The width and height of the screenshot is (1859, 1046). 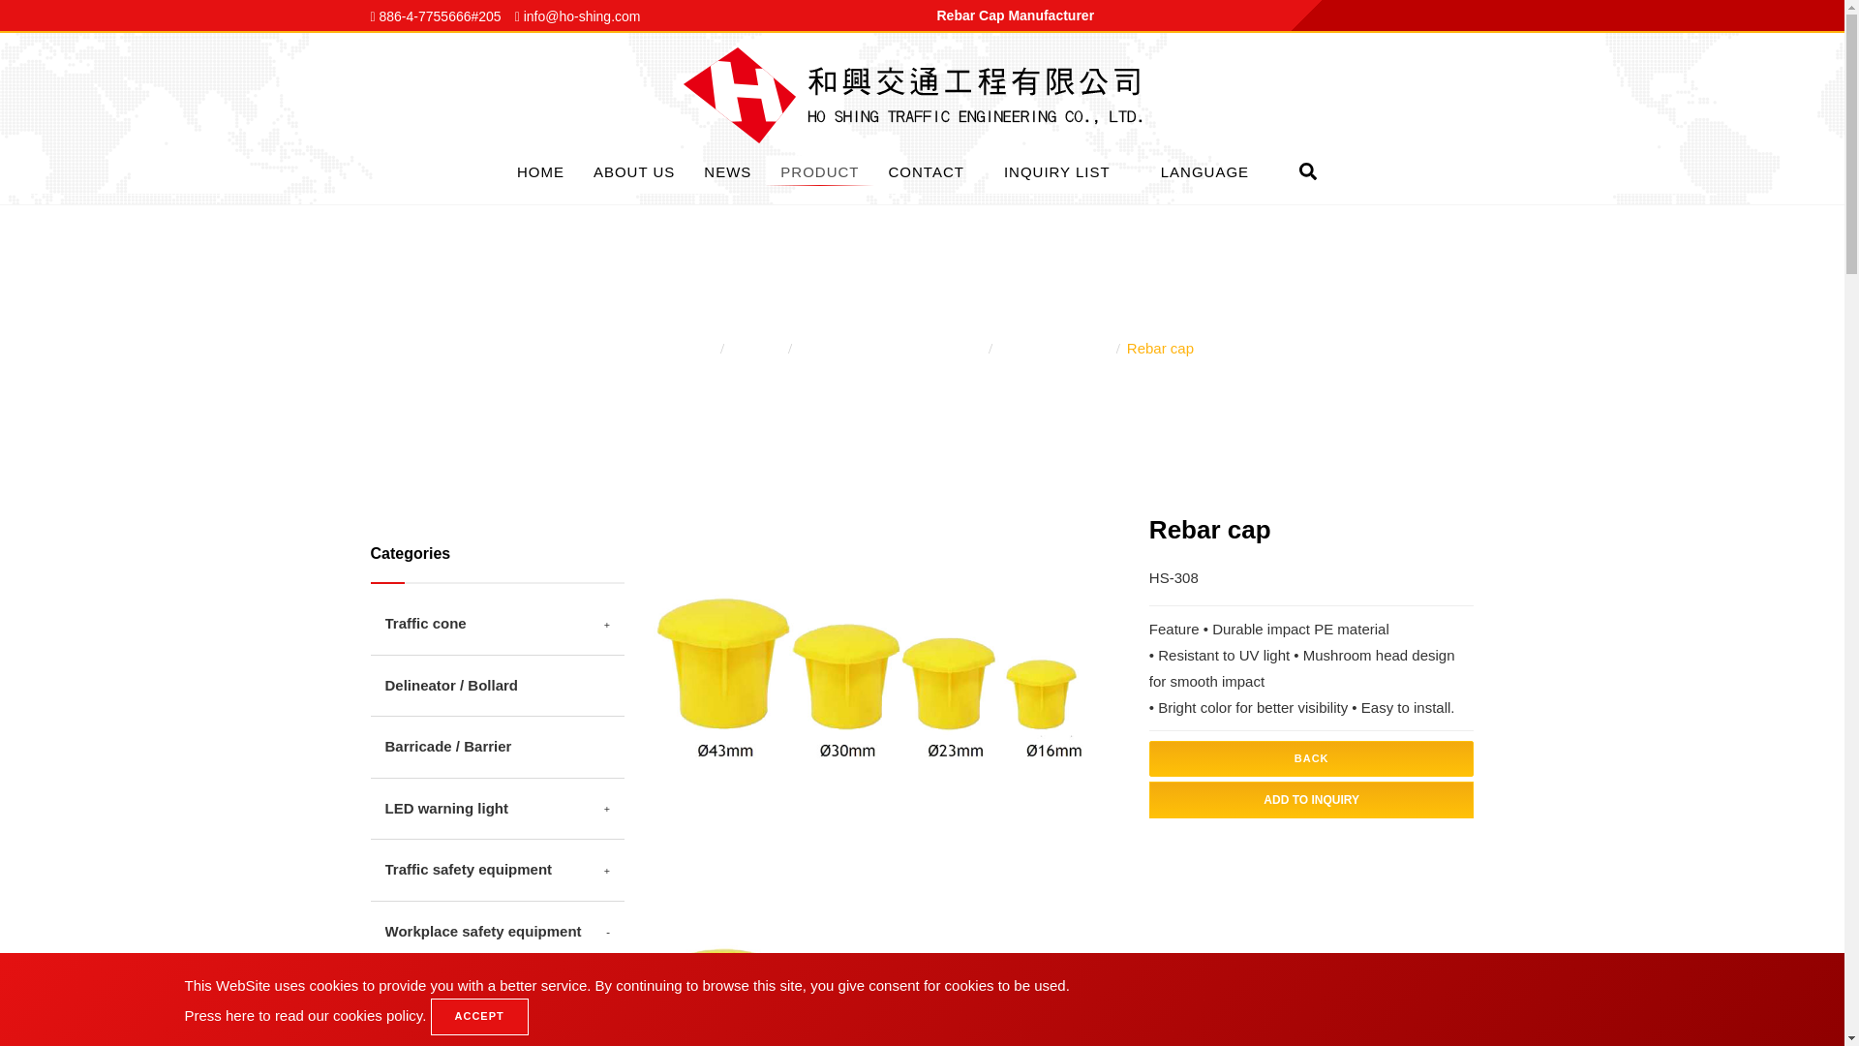 I want to click on About Us, so click(x=633, y=170).